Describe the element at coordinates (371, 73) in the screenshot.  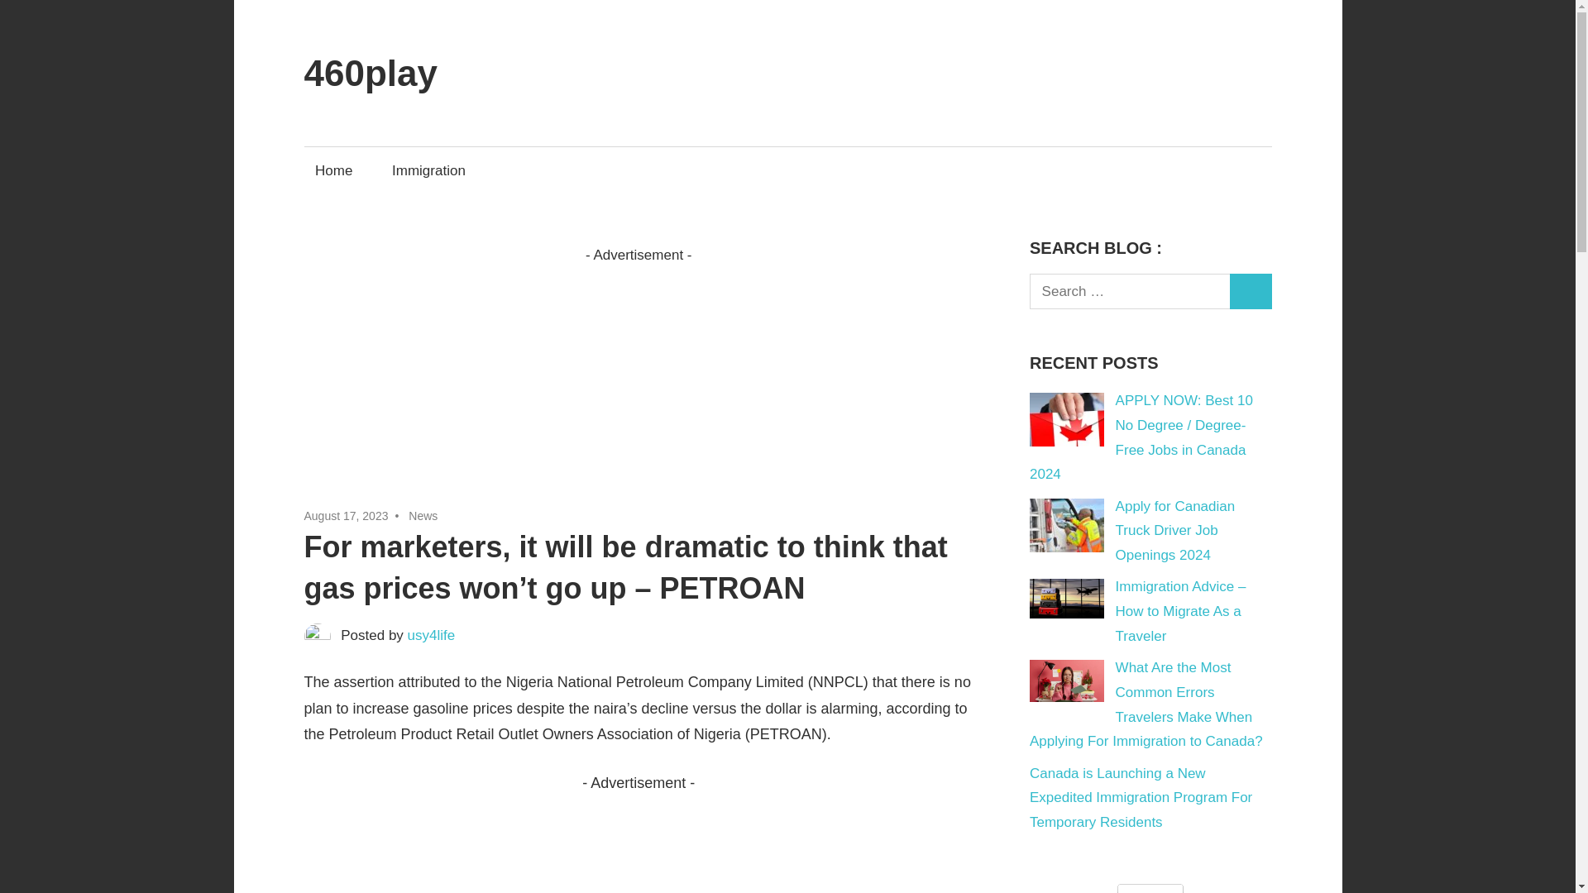
I see `460play` at that location.